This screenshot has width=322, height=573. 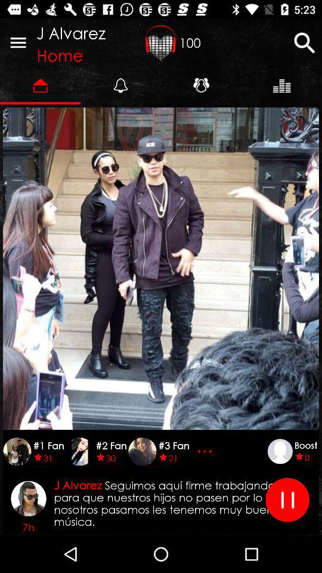 What do you see at coordinates (304, 43) in the screenshot?
I see `select the icon next to 100` at bounding box center [304, 43].